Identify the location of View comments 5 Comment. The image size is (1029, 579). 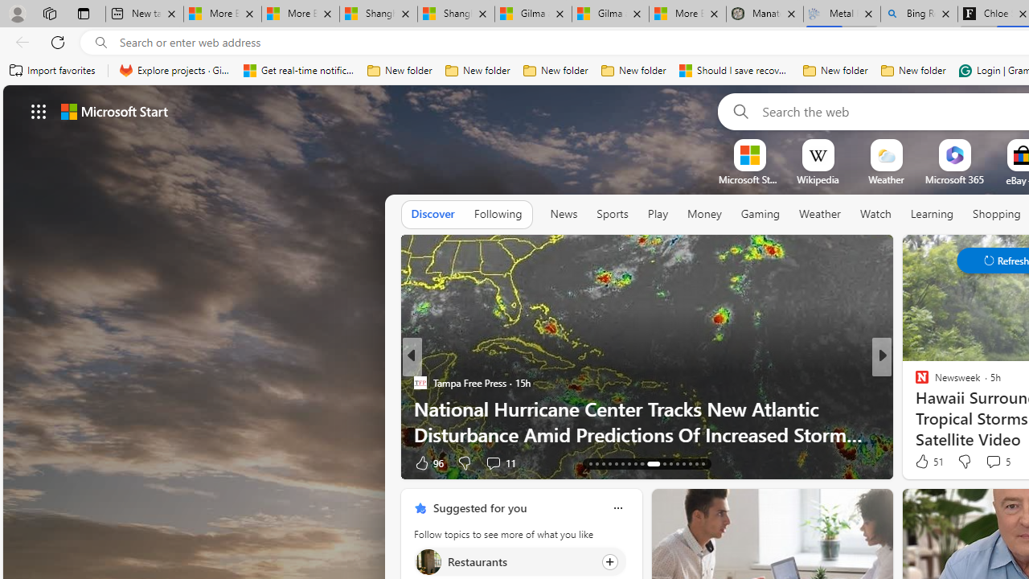
(992, 461).